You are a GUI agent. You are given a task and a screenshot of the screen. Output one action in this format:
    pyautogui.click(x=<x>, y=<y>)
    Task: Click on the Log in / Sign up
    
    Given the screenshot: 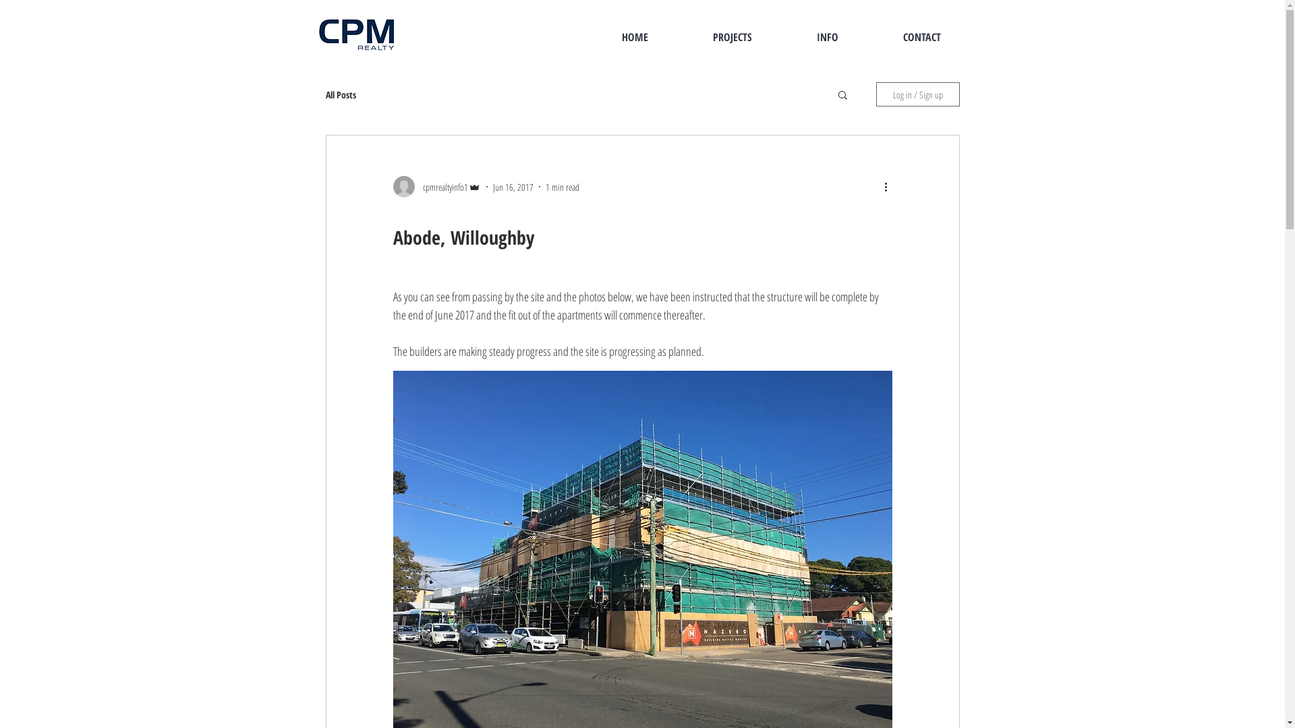 What is the action you would take?
    pyautogui.click(x=917, y=94)
    